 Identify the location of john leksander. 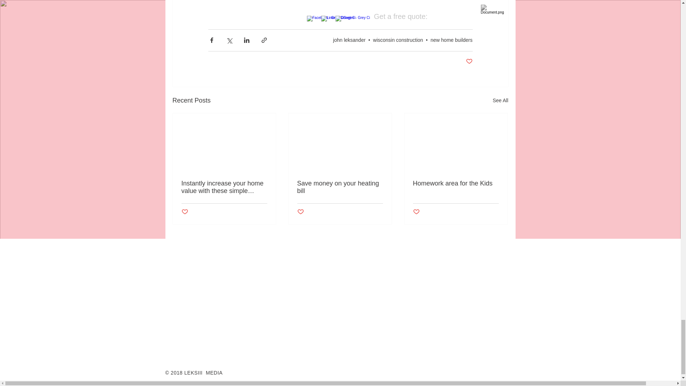
(349, 40).